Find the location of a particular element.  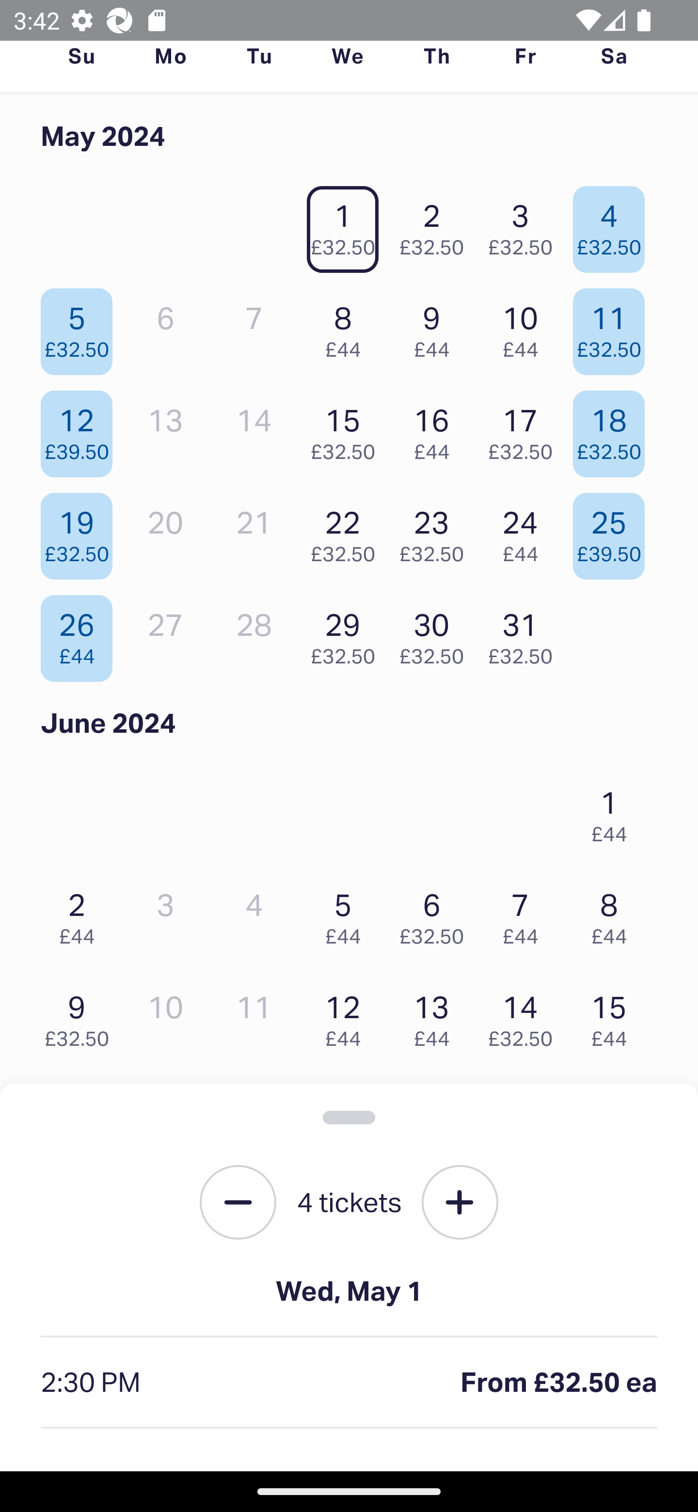

13 £44 is located at coordinates (436, 1017).